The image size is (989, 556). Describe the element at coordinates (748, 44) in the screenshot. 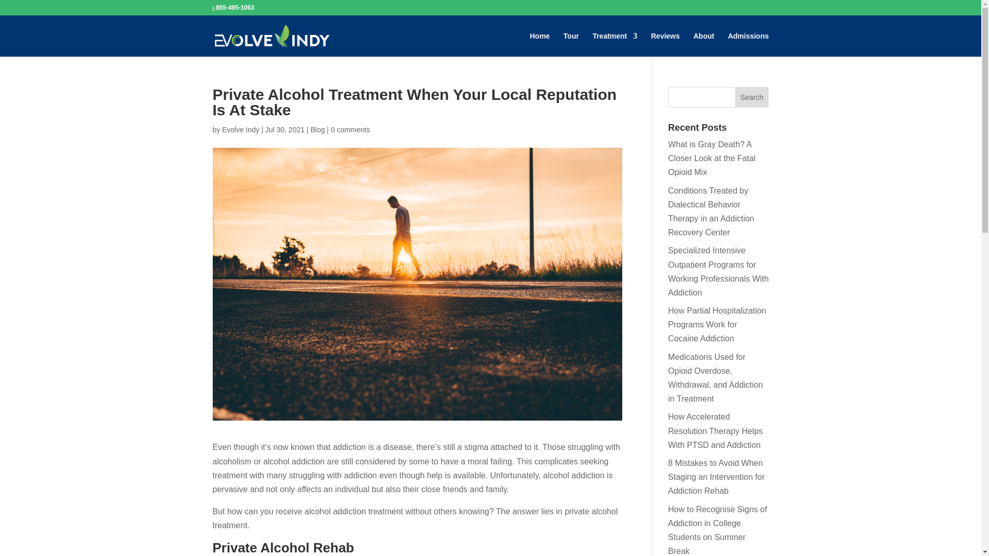

I see `Admissions` at that location.